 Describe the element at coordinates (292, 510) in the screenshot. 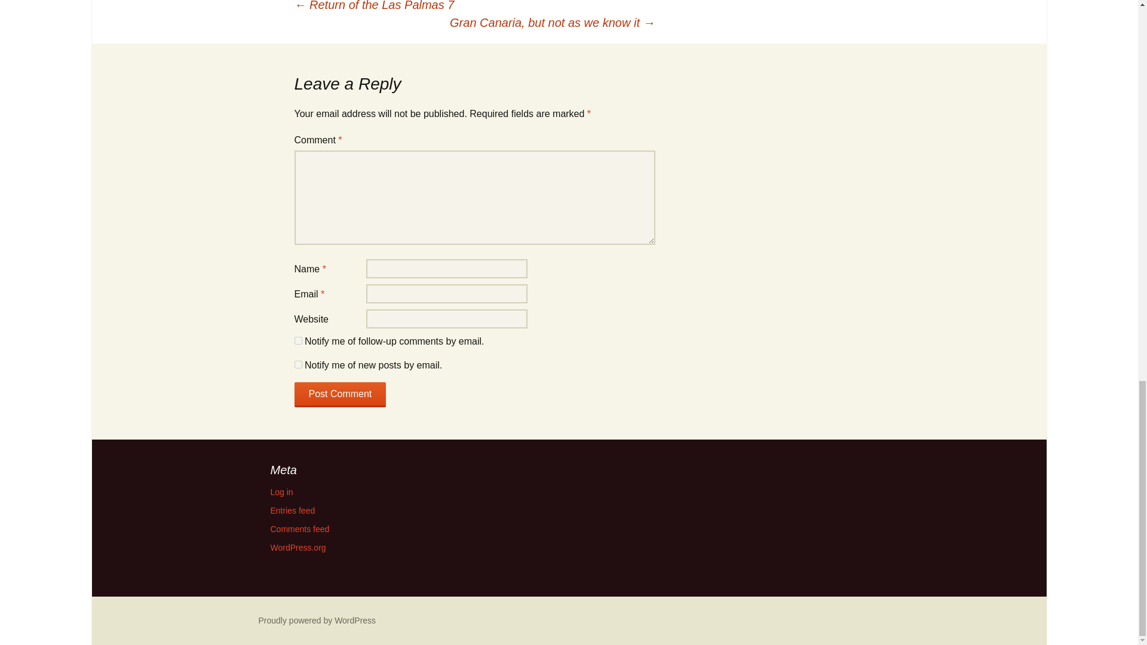

I see `Entries feed` at that location.